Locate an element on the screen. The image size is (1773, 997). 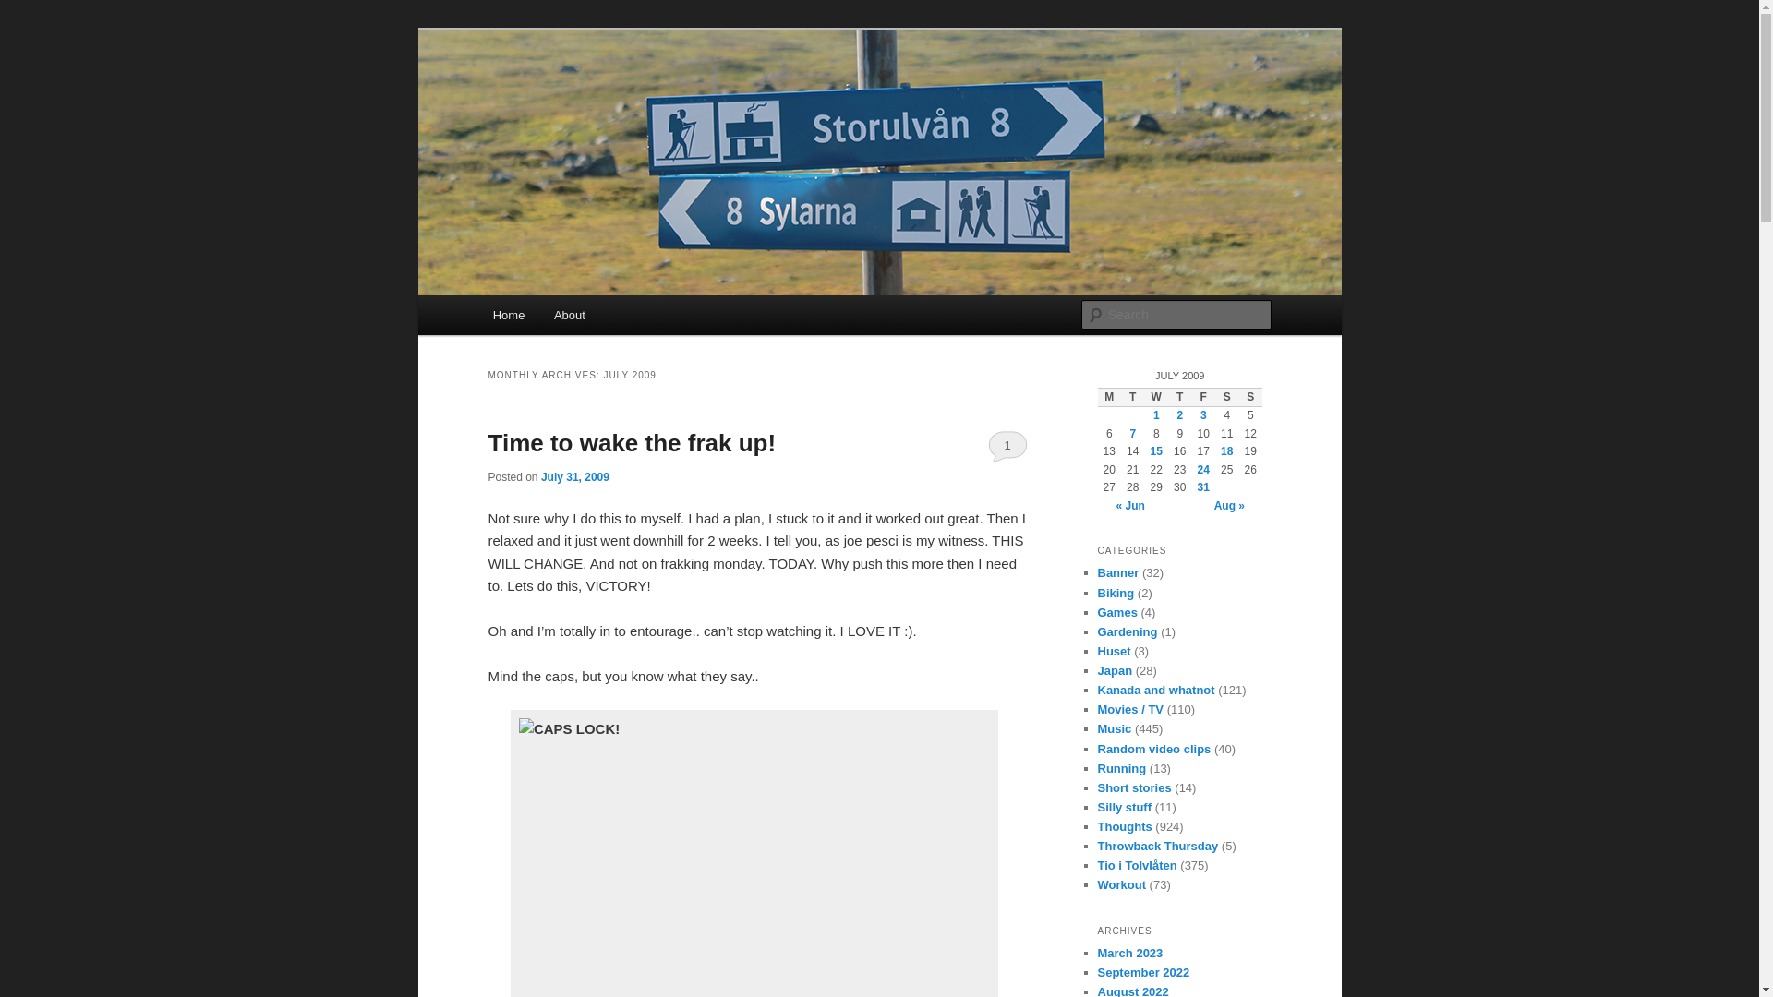
Search is located at coordinates (30, 10).